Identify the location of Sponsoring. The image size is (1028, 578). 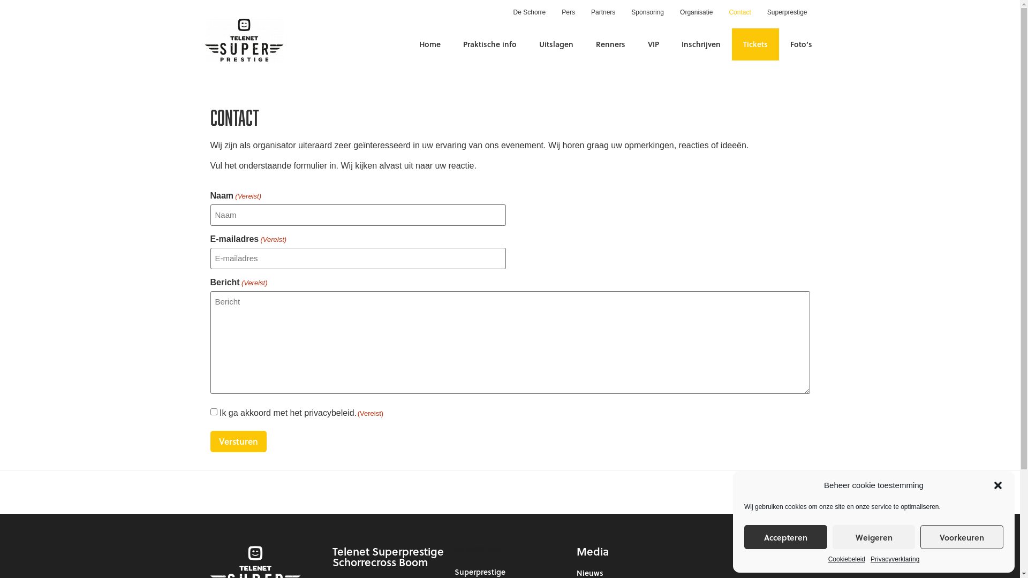
(648, 12).